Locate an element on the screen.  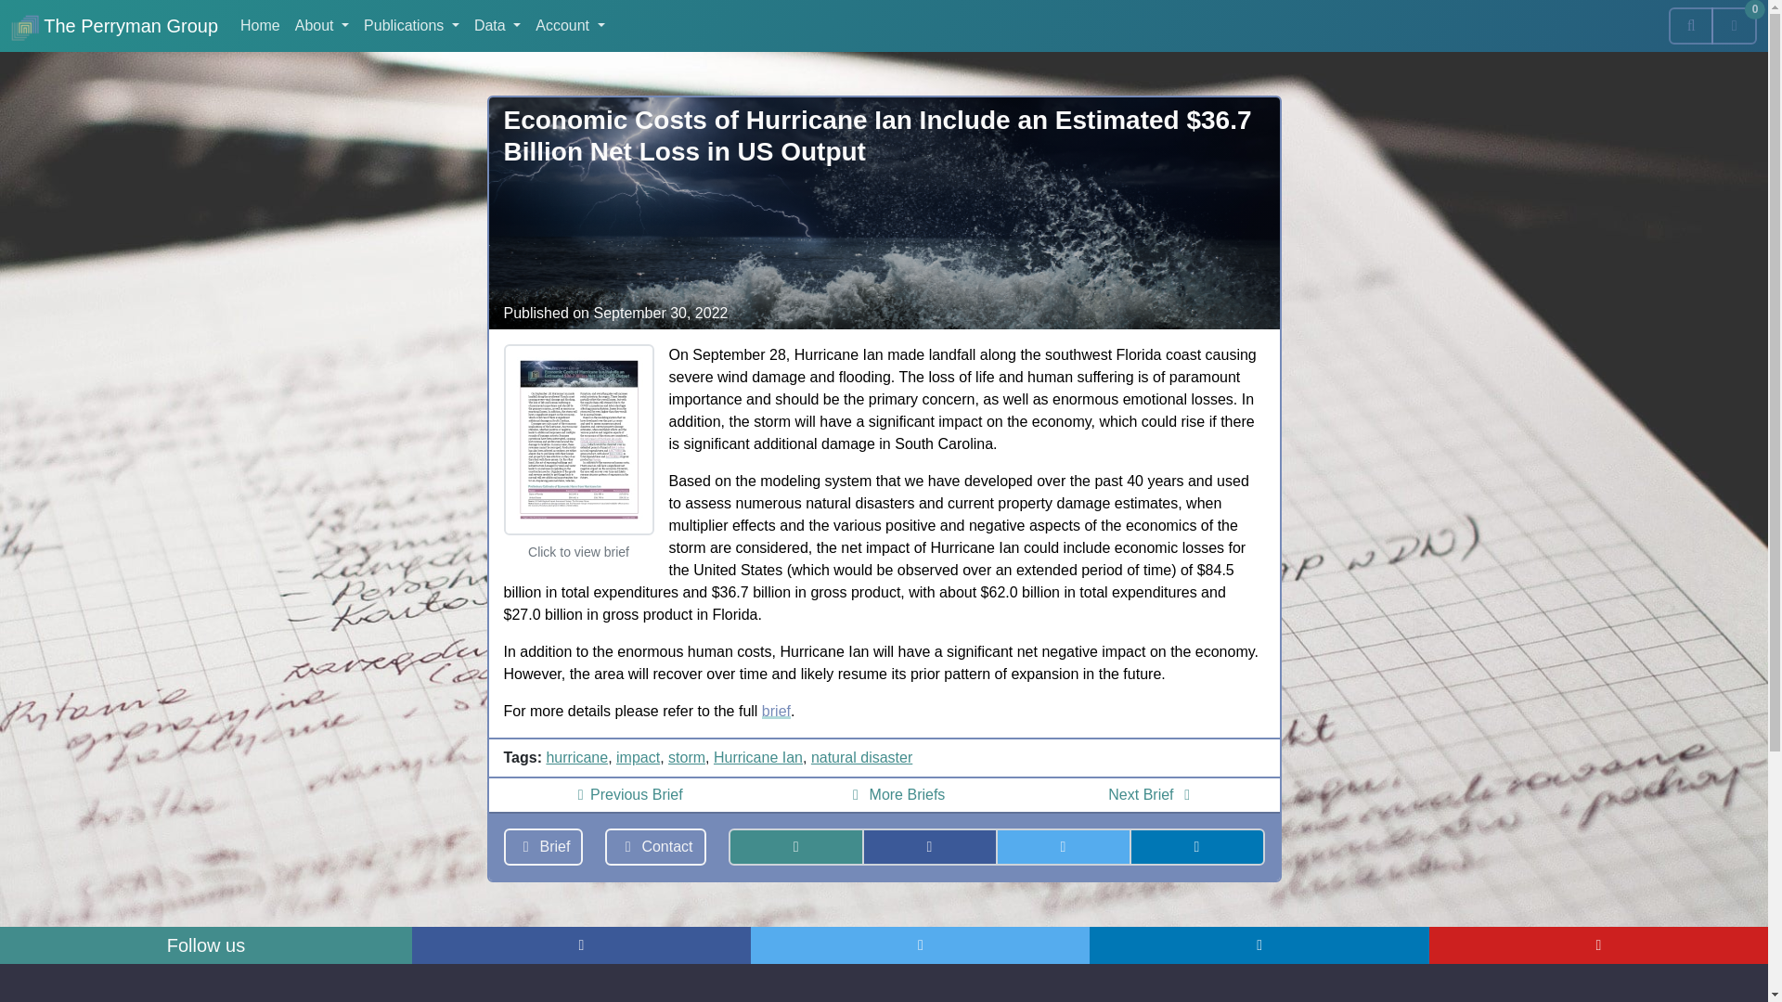
About is located at coordinates (321, 25).